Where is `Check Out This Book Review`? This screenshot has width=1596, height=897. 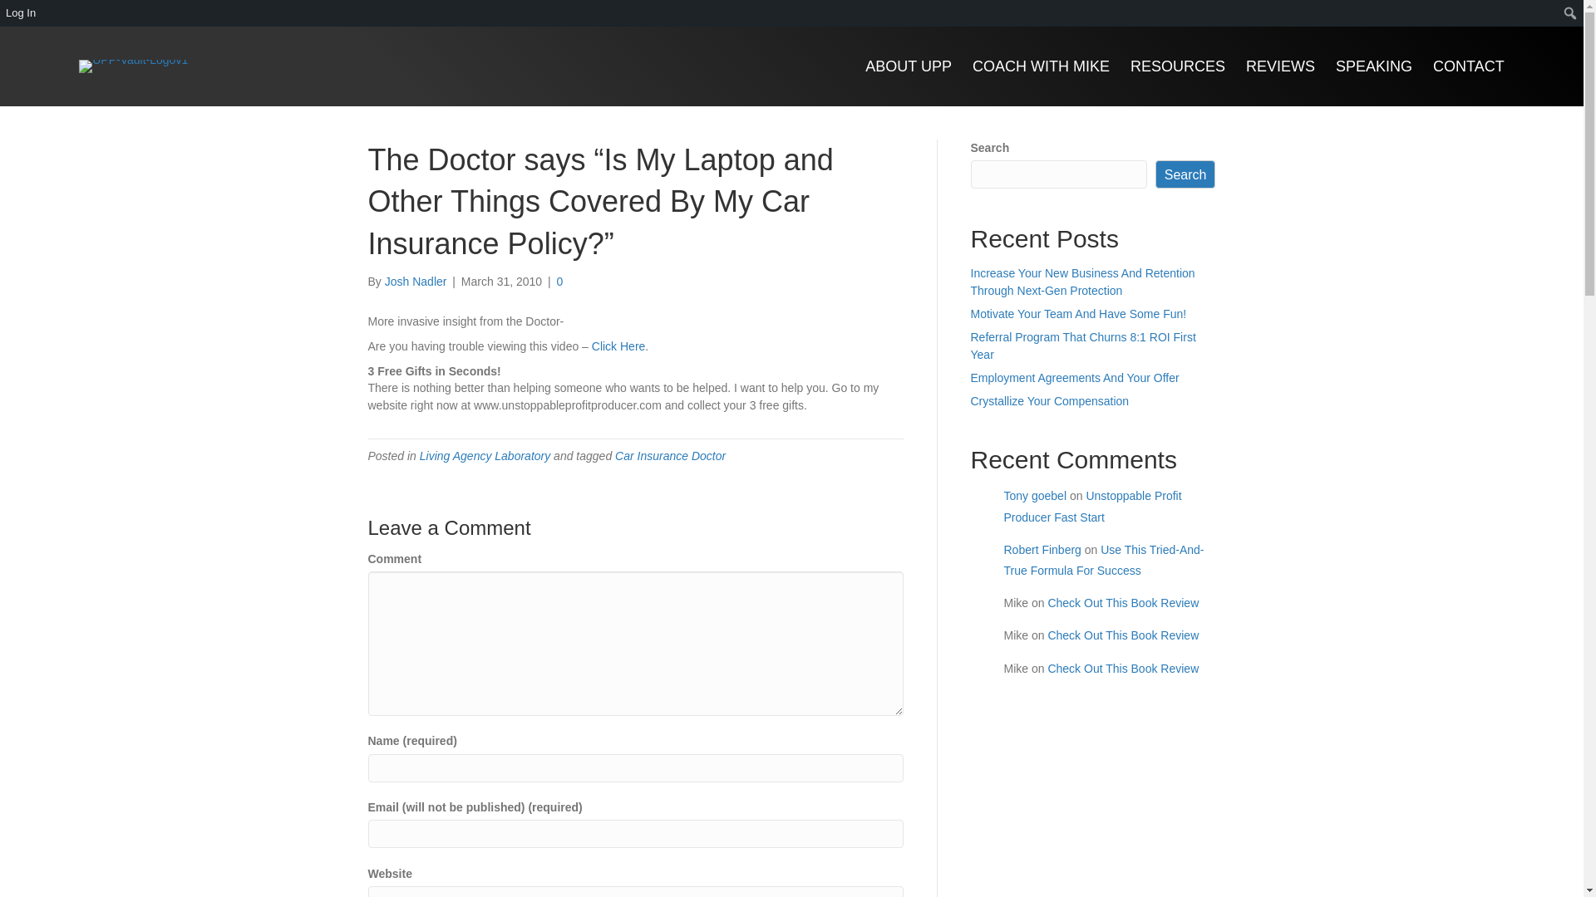 Check Out This Book Review is located at coordinates (1122, 635).